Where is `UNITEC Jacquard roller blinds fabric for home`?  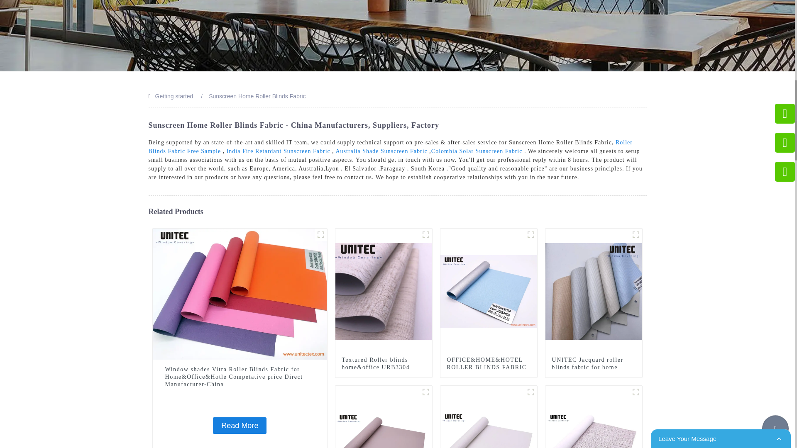 UNITEC Jacquard roller blinds fabric for home is located at coordinates (594, 363).